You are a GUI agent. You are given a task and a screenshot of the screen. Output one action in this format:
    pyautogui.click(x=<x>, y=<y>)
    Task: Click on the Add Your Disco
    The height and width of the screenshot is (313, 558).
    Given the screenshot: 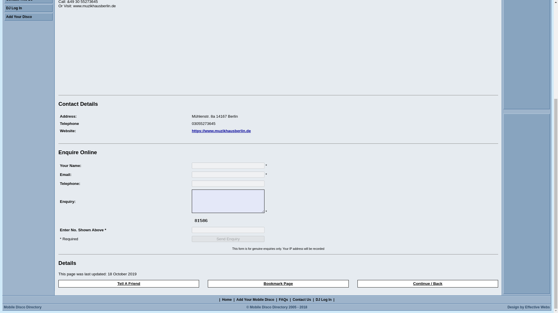 What is the action you would take?
    pyautogui.click(x=28, y=17)
    